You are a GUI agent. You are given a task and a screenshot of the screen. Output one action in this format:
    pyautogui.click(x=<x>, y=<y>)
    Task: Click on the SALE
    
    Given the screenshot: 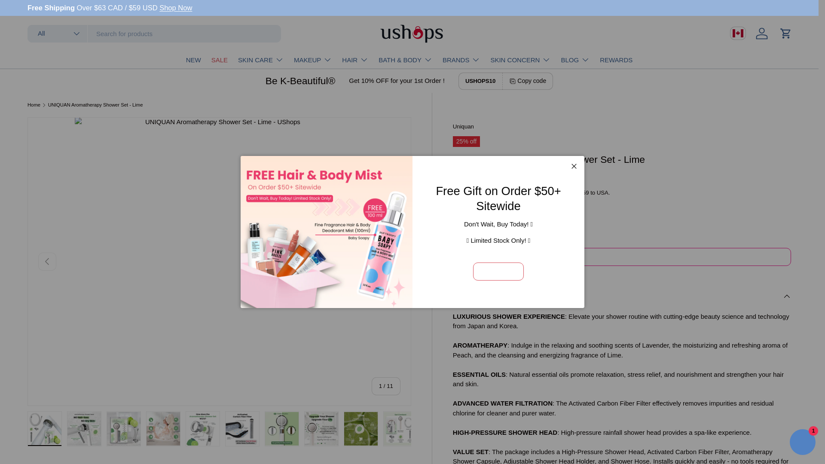 What is the action you would take?
    pyautogui.click(x=219, y=60)
    